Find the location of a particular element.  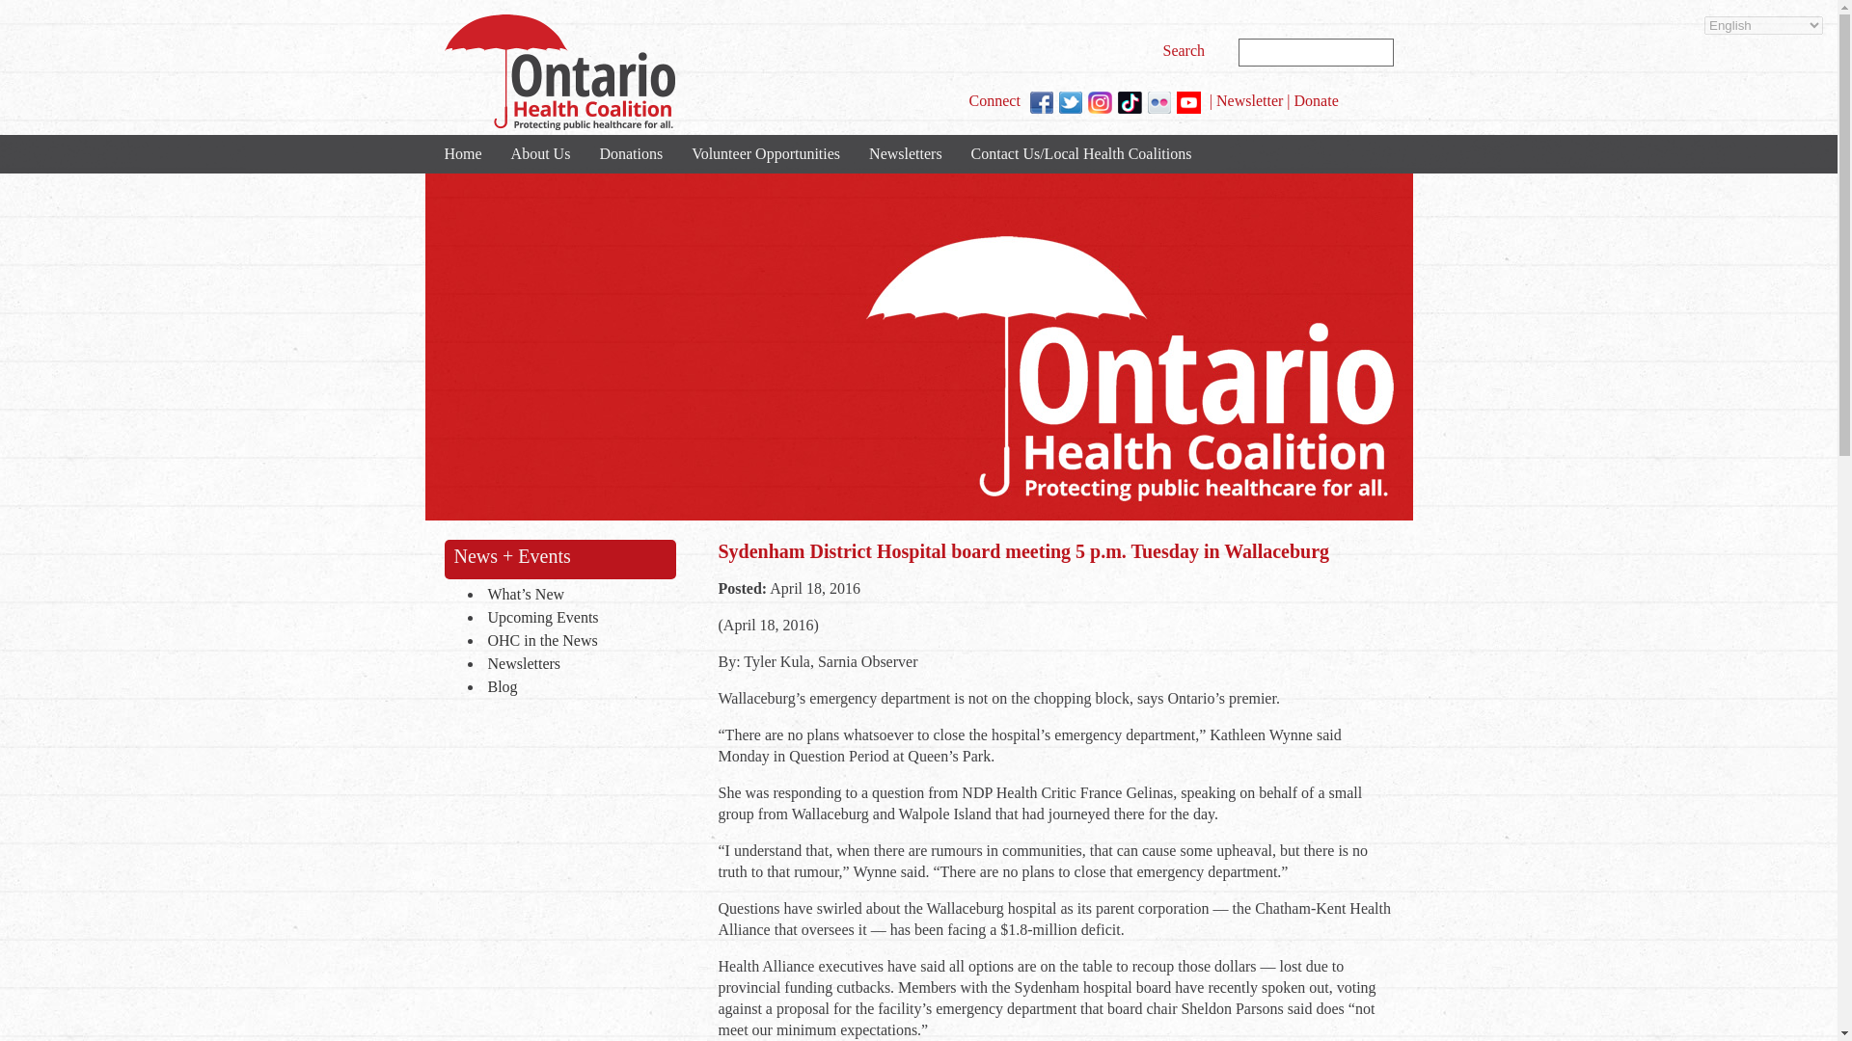

Volunteer Opportunities is located at coordinates (766, 154).